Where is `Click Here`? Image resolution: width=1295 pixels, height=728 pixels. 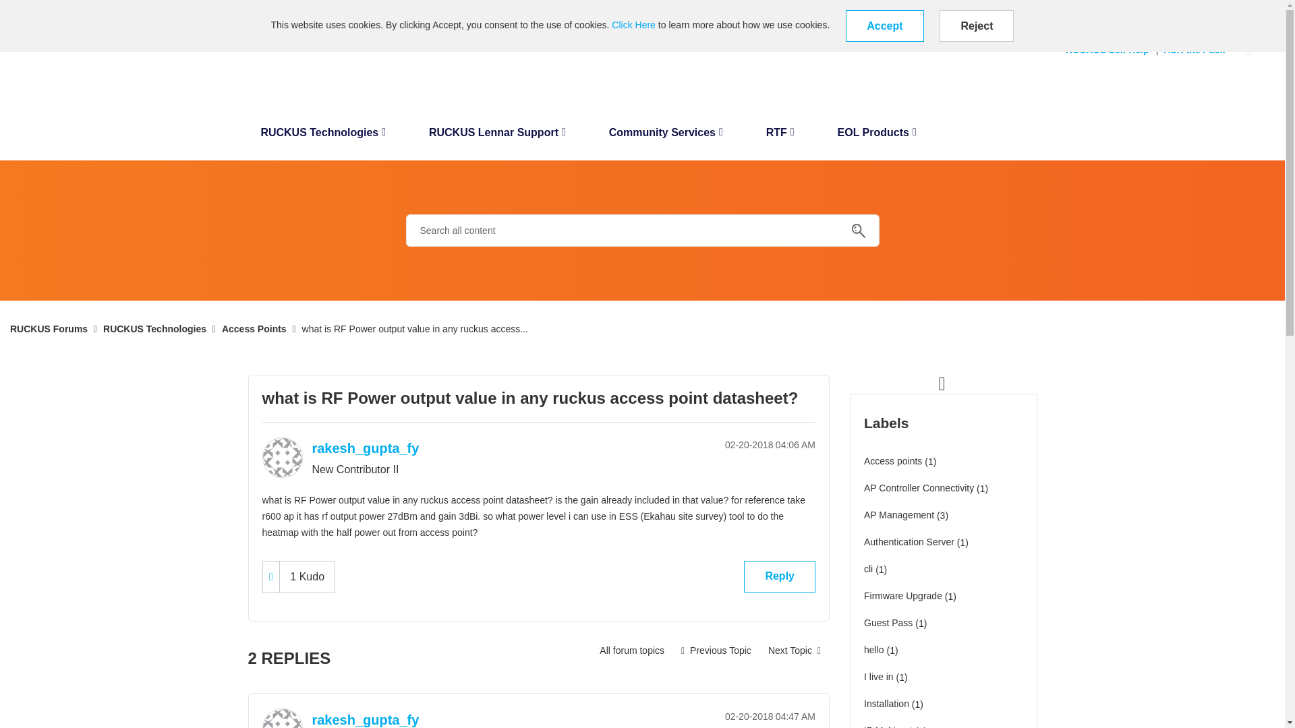 Click Here is located at coordinates (633, 25).